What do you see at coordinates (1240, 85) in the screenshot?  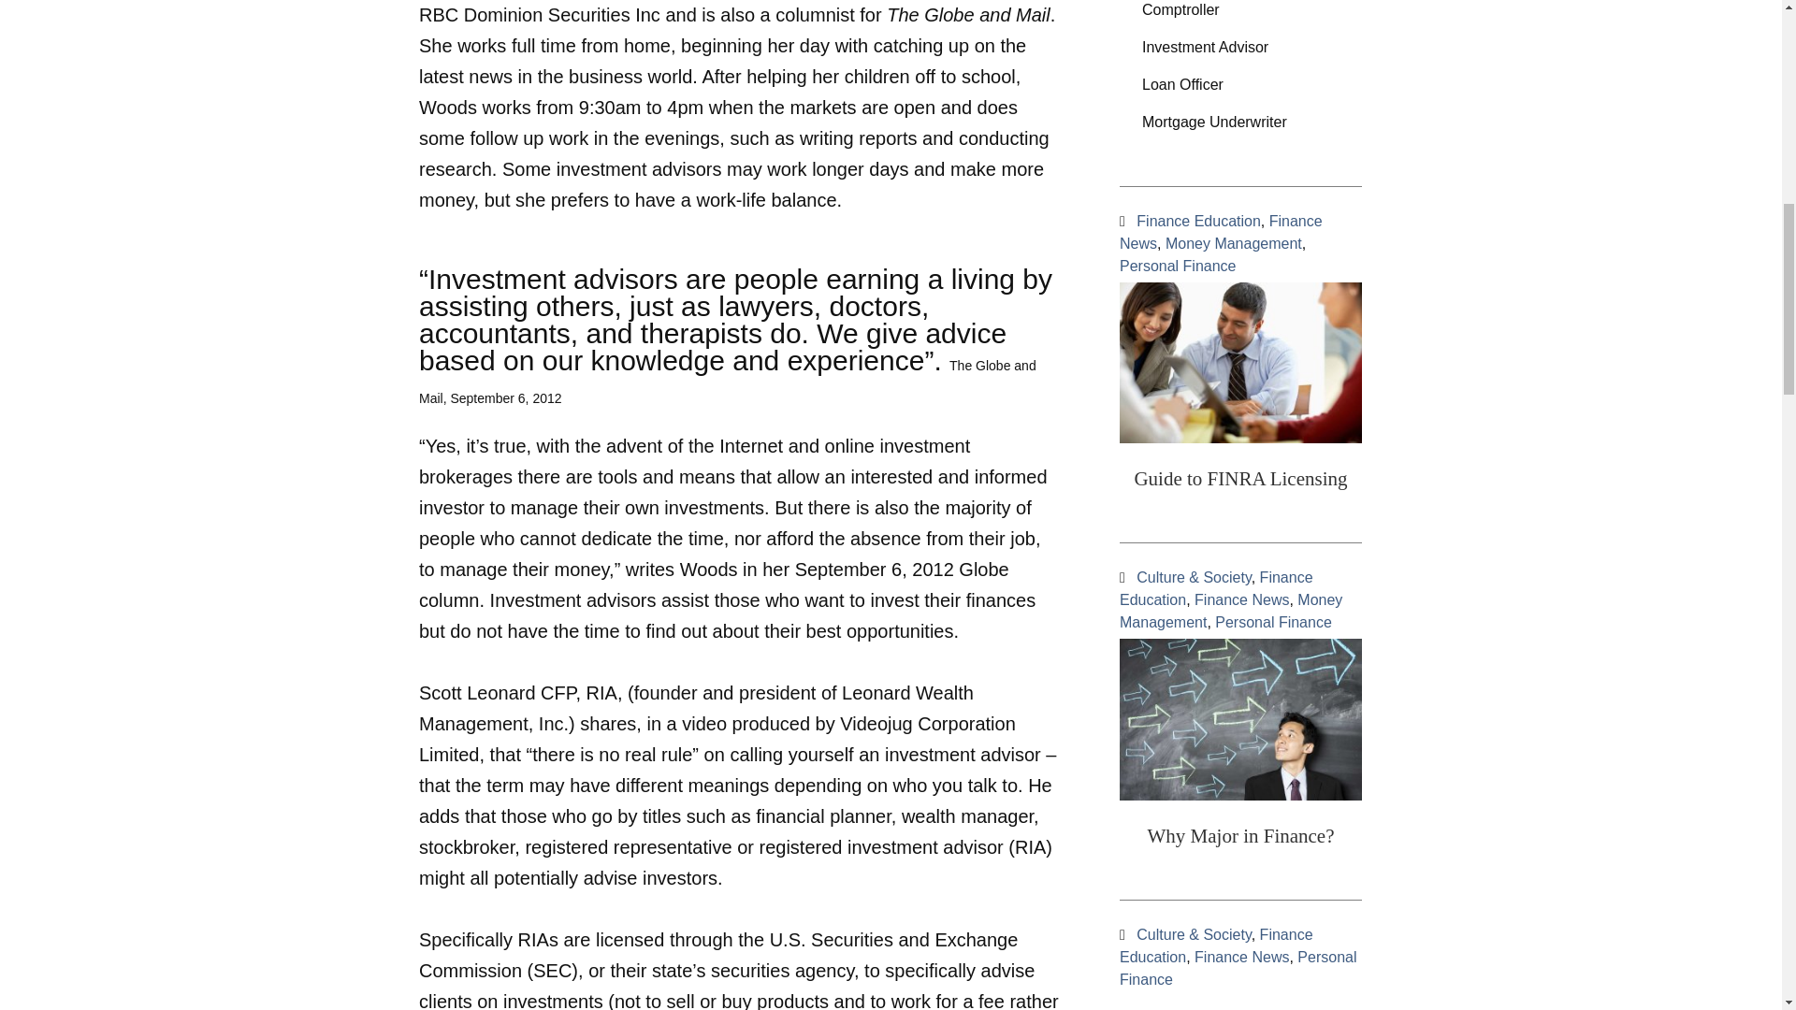 I see `Loan Officer` at bounding box center [1240, 85].